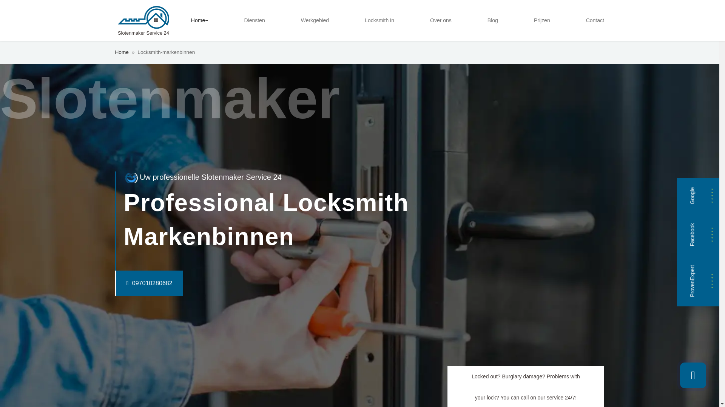  What do you see at coordinates (121, 52) in the screenshot?
I see `Home` at bounding box center [121, 52].